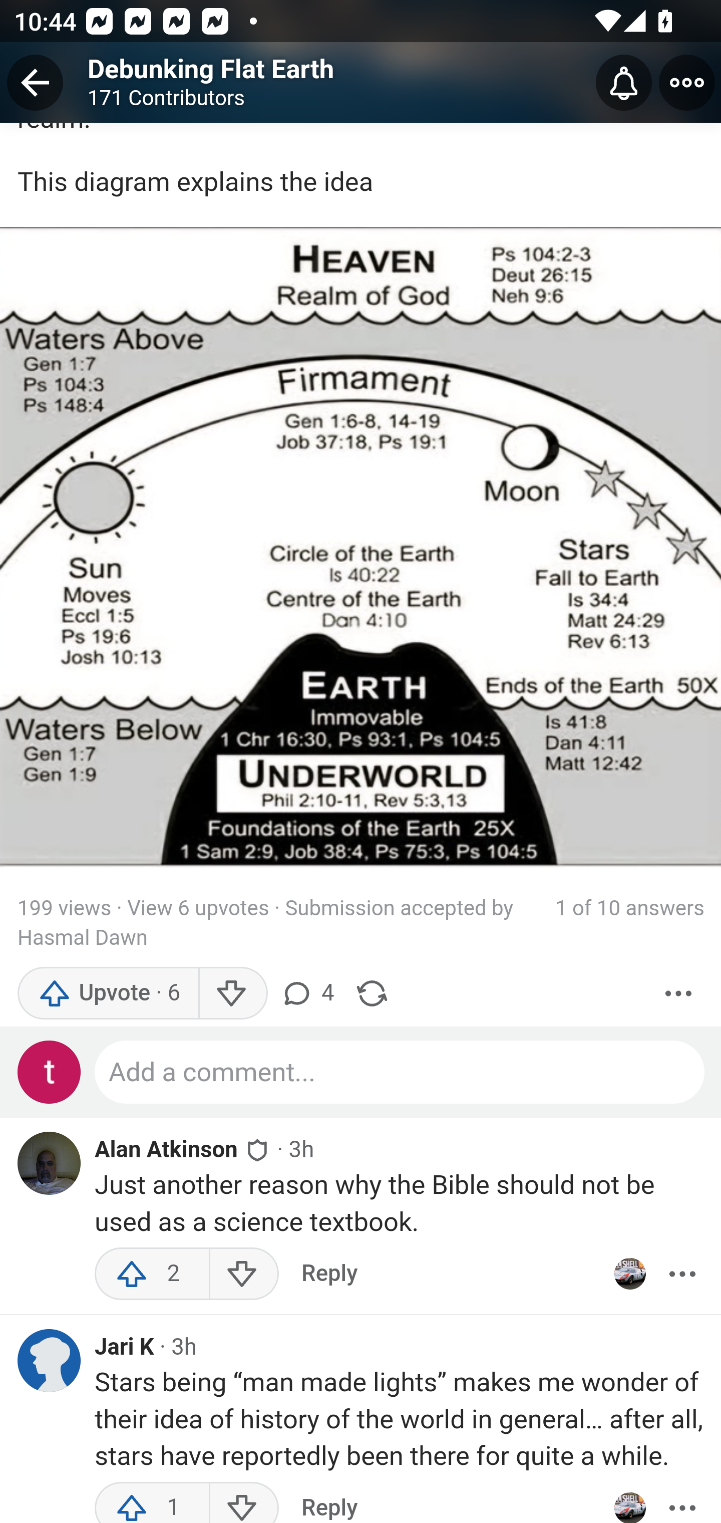  Describe the element at coordinates (629, 1502) in the screenshot. I see `Profile photo for A.K` at that location.